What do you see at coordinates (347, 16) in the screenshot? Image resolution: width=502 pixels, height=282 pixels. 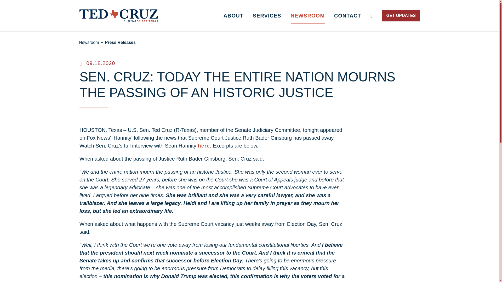 I see `CONTACT` at bounding box center [347, 16].